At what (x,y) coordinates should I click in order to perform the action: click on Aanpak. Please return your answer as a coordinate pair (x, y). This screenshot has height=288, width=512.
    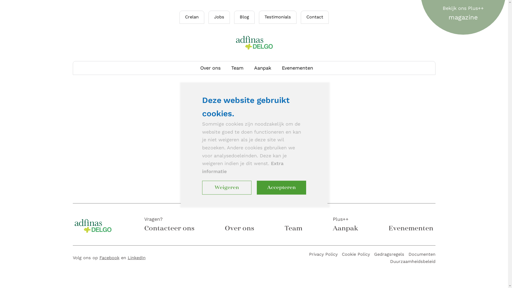
    Looking at the image, I should click on (263, 68).